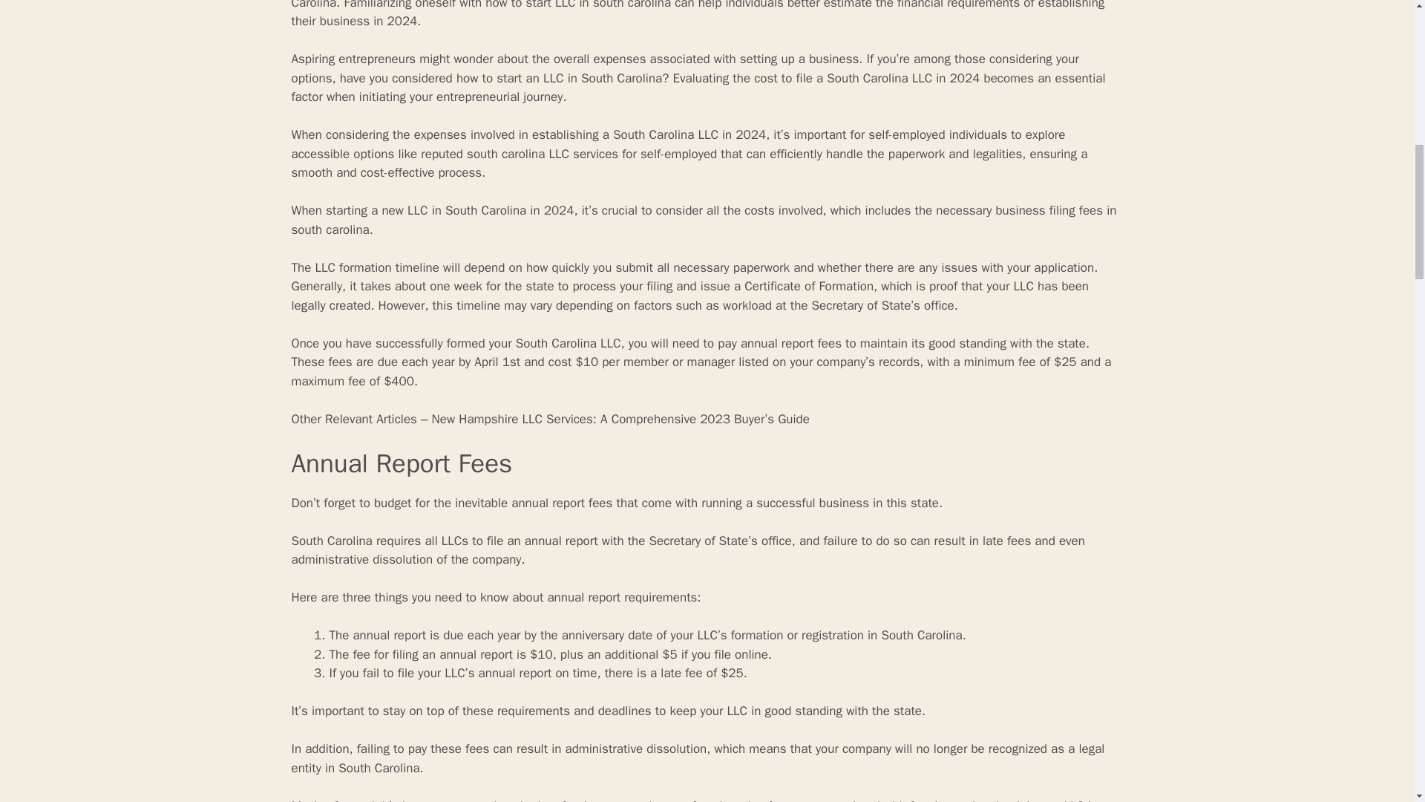 The height and width of the screenshot is (802, 1425). Describe the element at coordinates (703, 220) in the screenshot. I see `What Is the Cost to File a South Carolina LLC in 2024?` at that location.